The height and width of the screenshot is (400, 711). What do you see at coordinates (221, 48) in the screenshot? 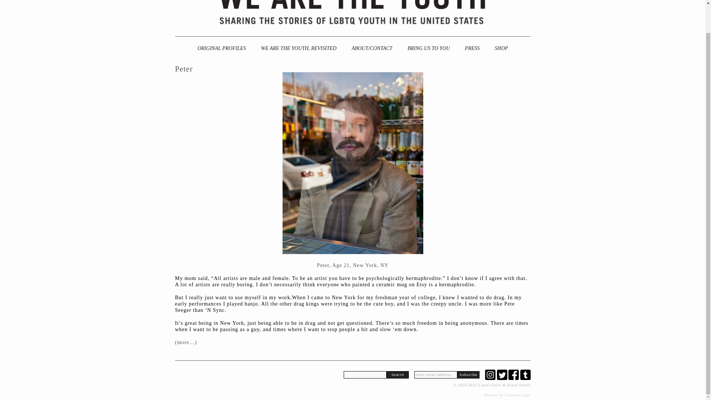
I see `ORIGINAL PROFILES` at bounding box center [221, 48].